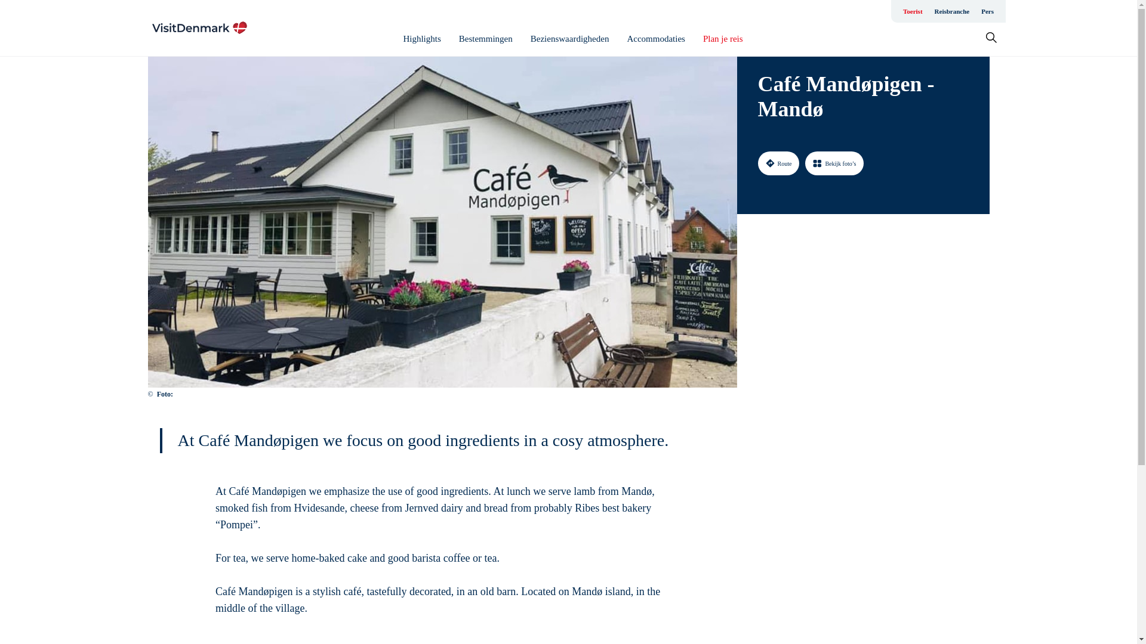  What do you see at coordinates (913, 11) in the screenshot?
I see `Toerist` at bounding box center [913, 11].